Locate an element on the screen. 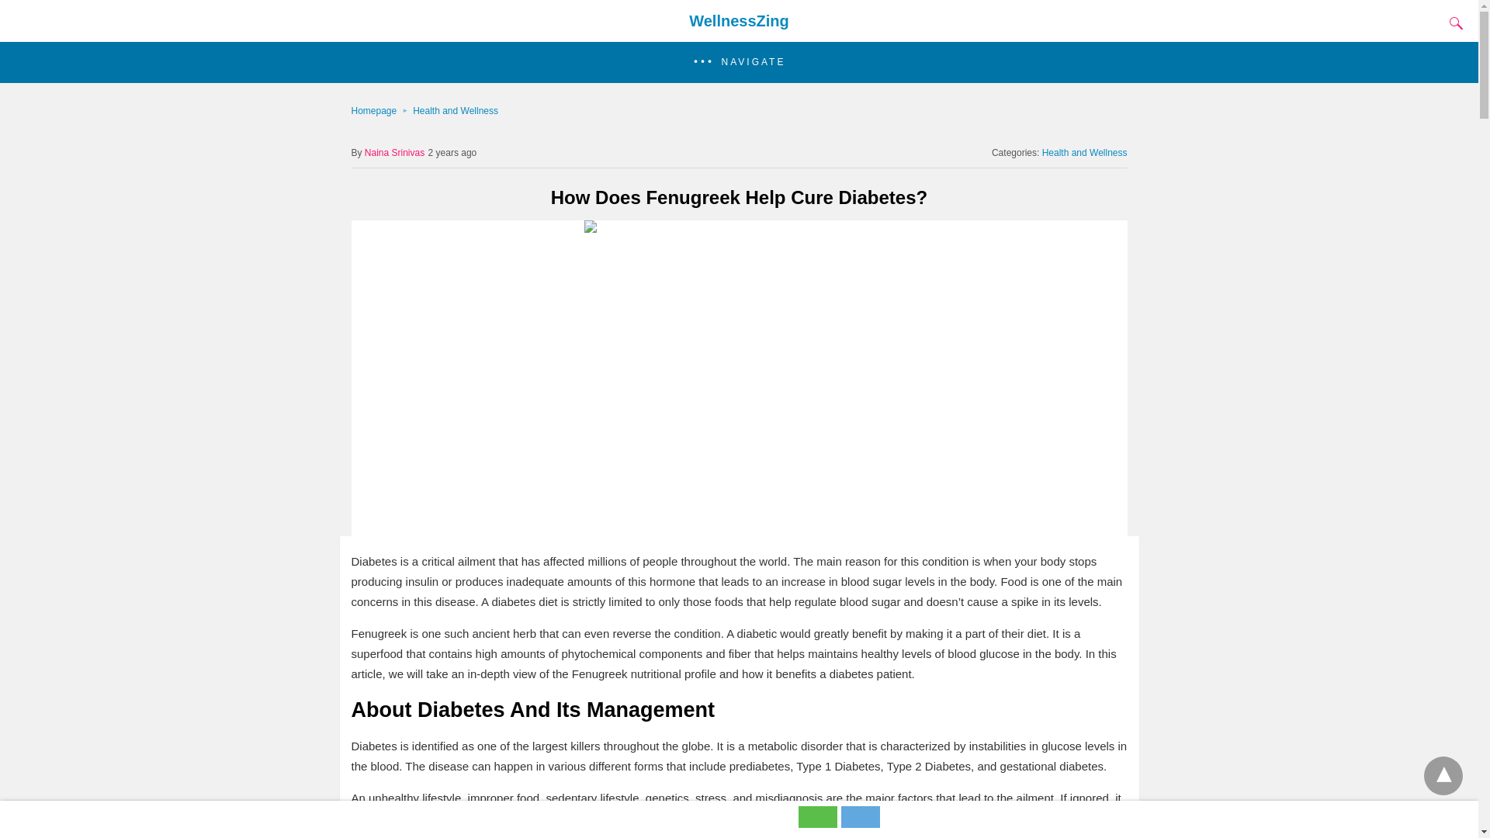 This screenshot has width=1490, height=838. whatsapp share is located at coordinates (819, 824).